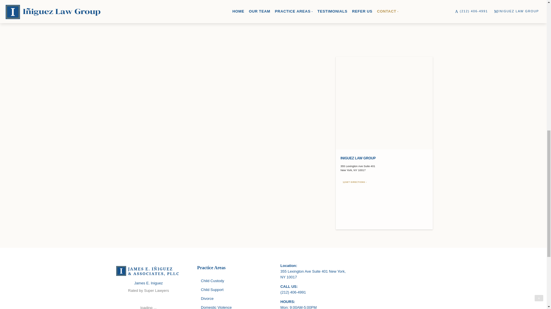 The image size is (551, 309). I want to click on Child Custody, so click(232, 281).